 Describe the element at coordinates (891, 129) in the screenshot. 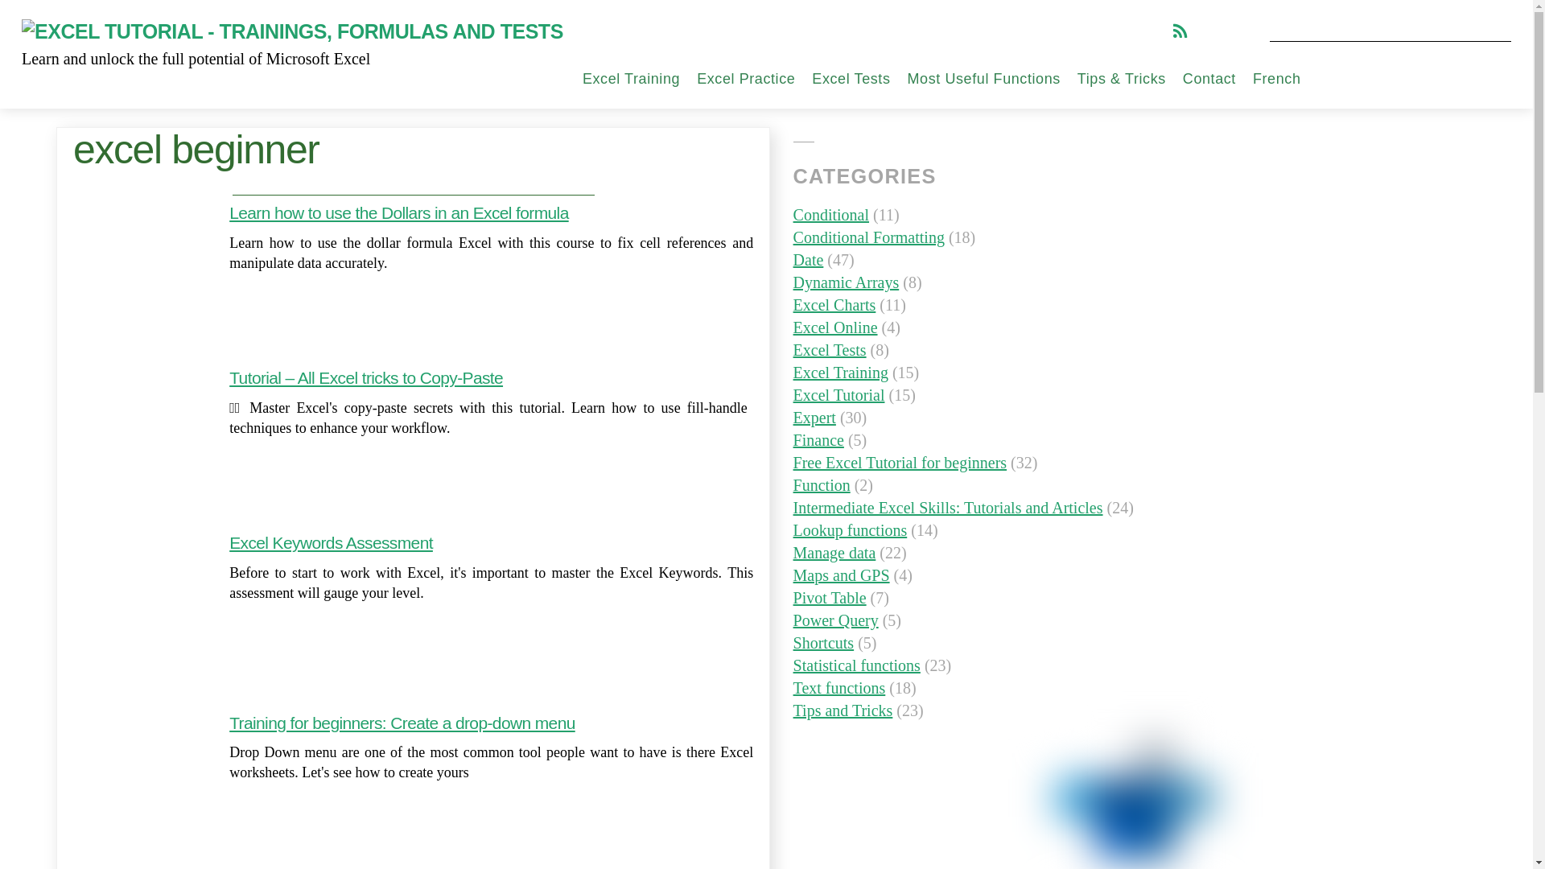

I see `Beginner Excel Test` at that location.